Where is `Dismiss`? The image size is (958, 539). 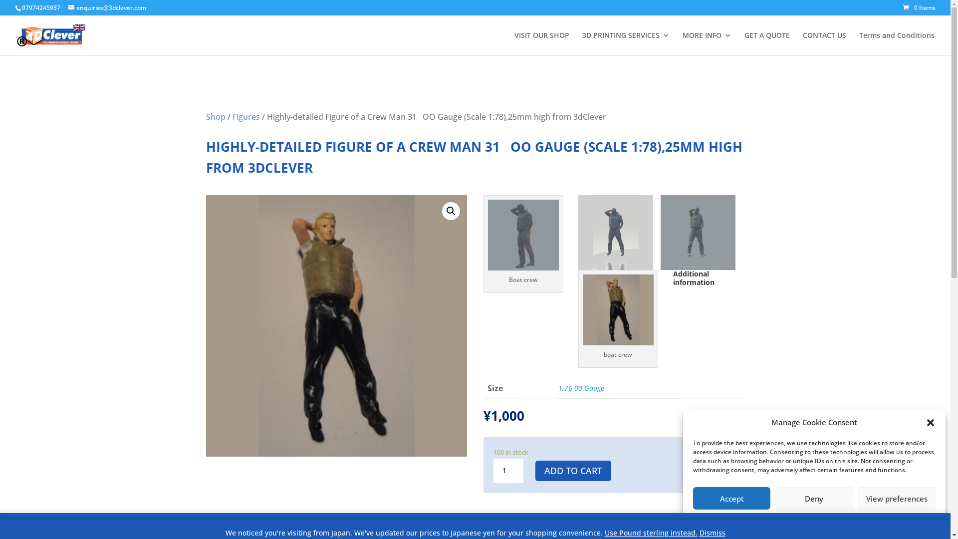
Dismiss is located at coordinates (713, 533).